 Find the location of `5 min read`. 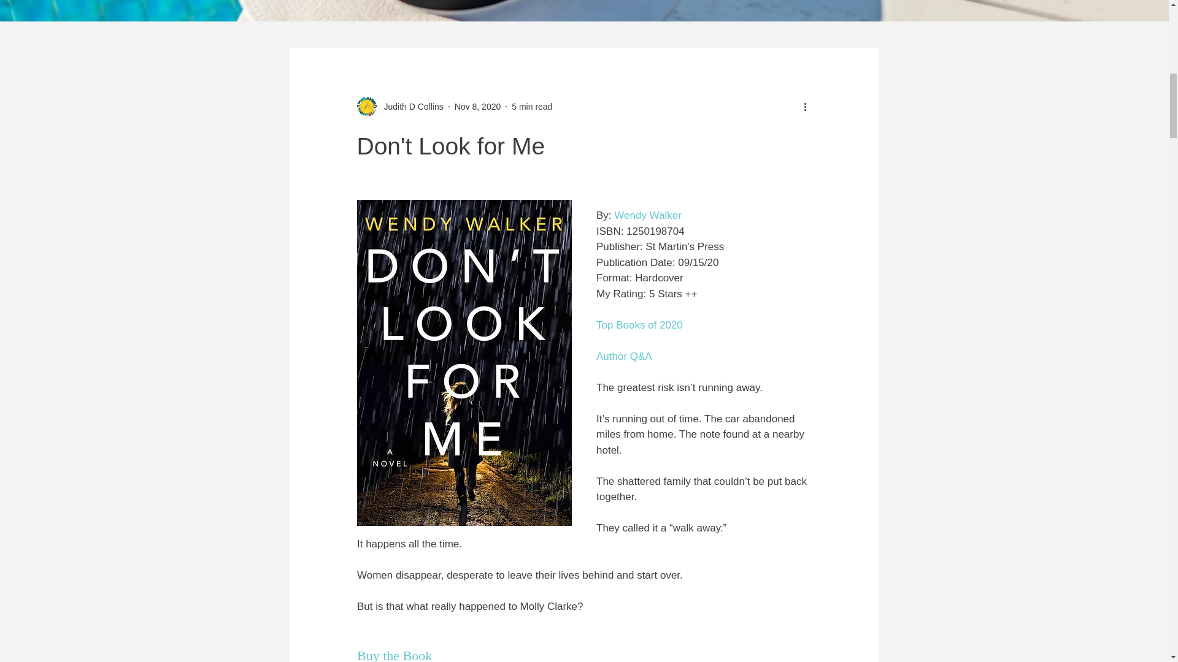

5 min read is located at coordinates (531, 107).